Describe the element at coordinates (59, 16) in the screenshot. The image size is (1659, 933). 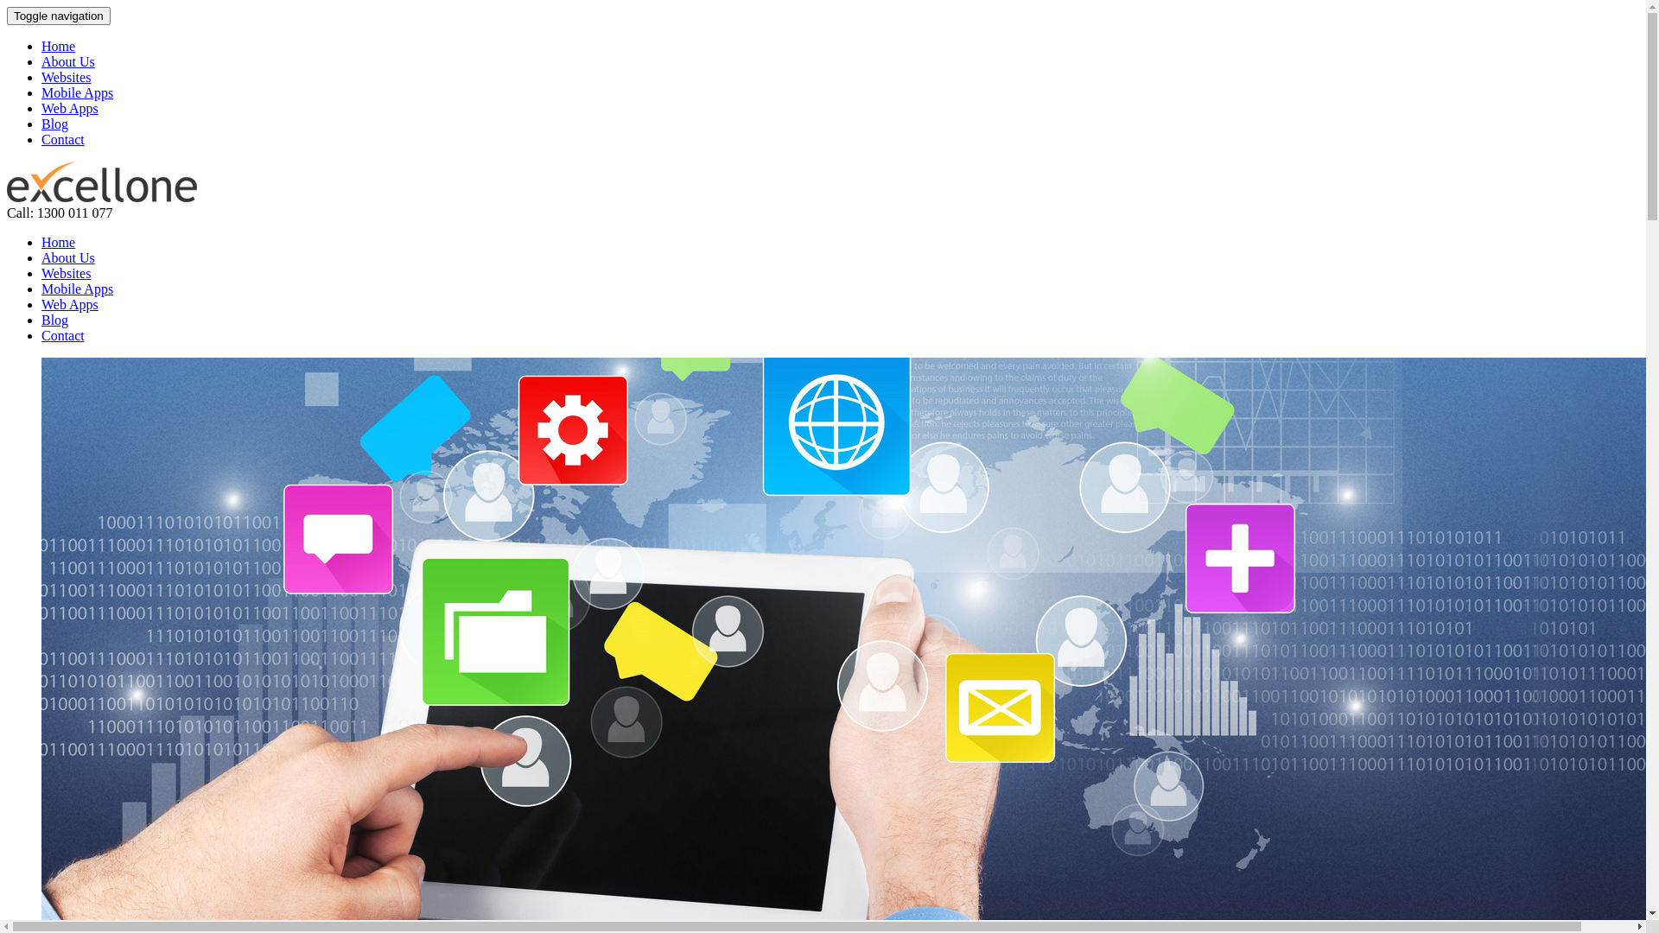
I see `Toggle navigation` at that location.